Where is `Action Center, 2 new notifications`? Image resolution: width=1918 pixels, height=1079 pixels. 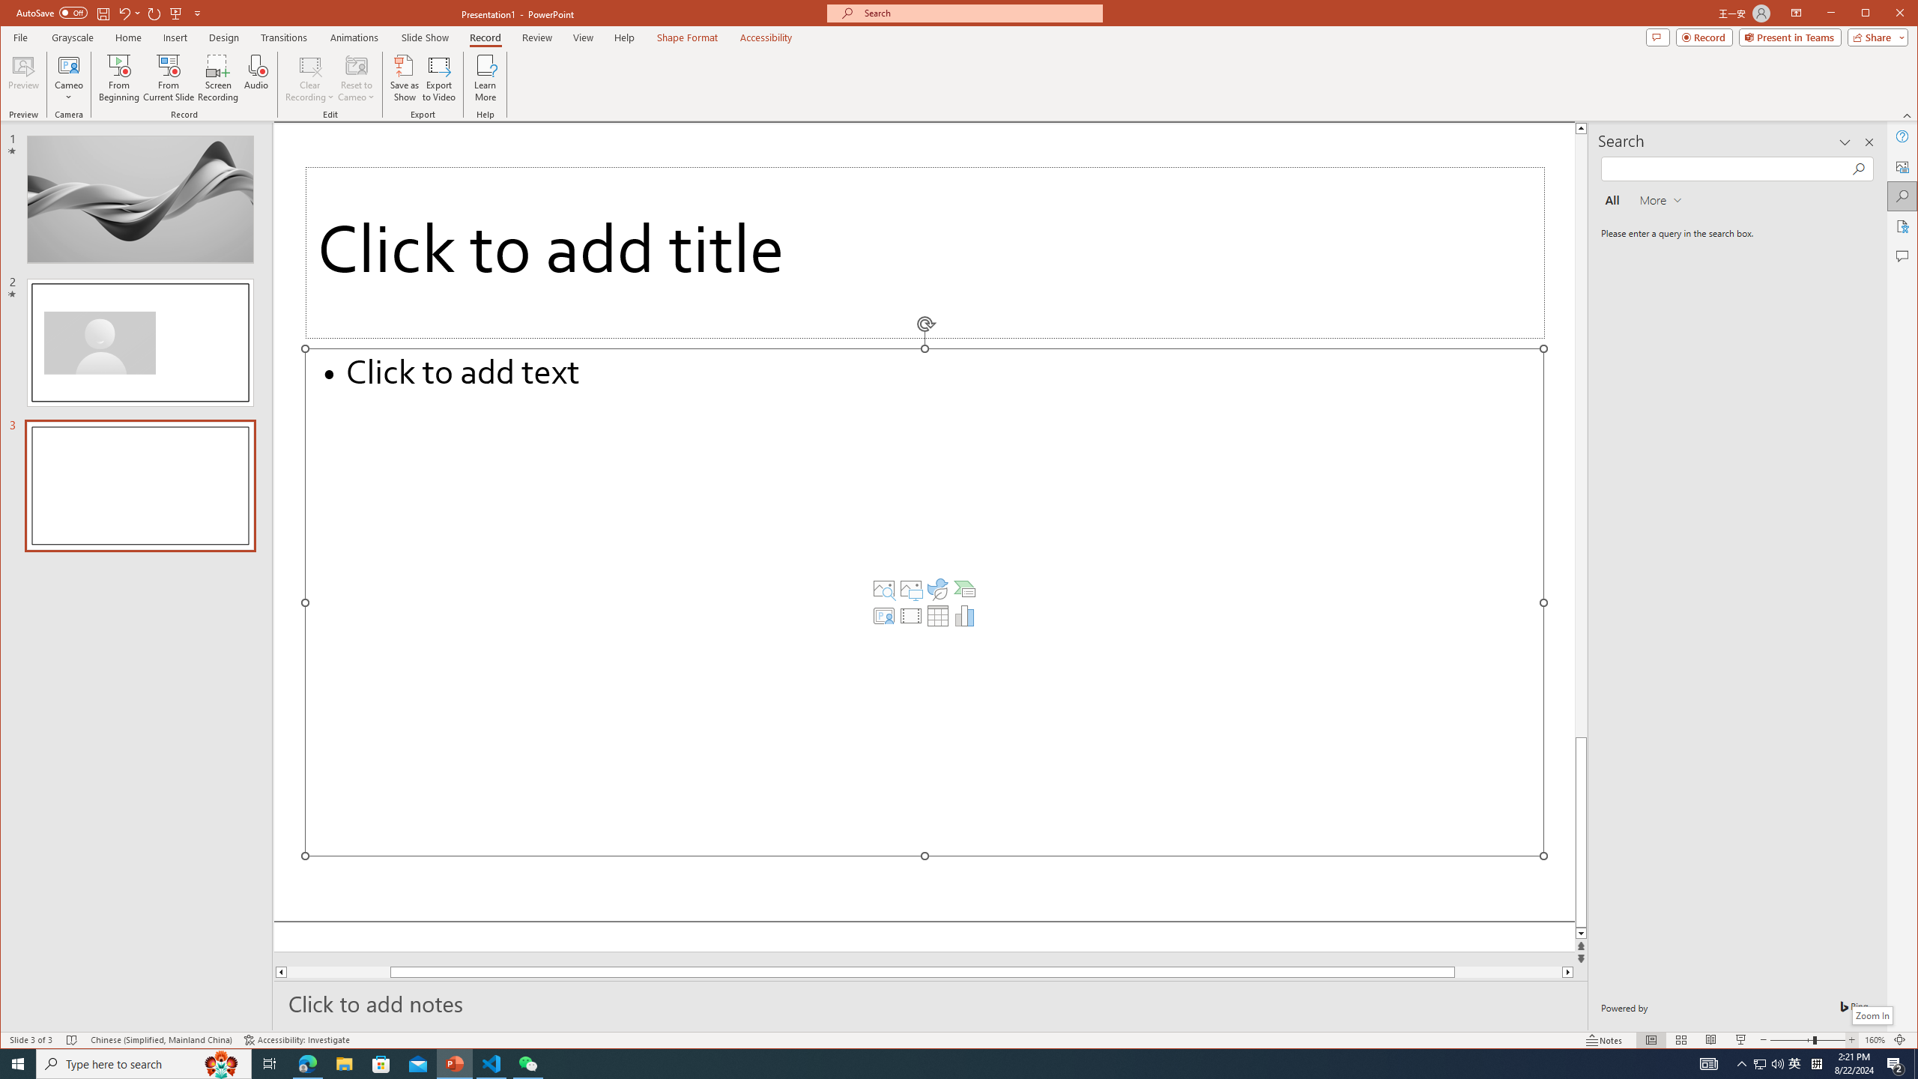 Action Center, 2 new notifications is located at coordinates (1896, 1064).